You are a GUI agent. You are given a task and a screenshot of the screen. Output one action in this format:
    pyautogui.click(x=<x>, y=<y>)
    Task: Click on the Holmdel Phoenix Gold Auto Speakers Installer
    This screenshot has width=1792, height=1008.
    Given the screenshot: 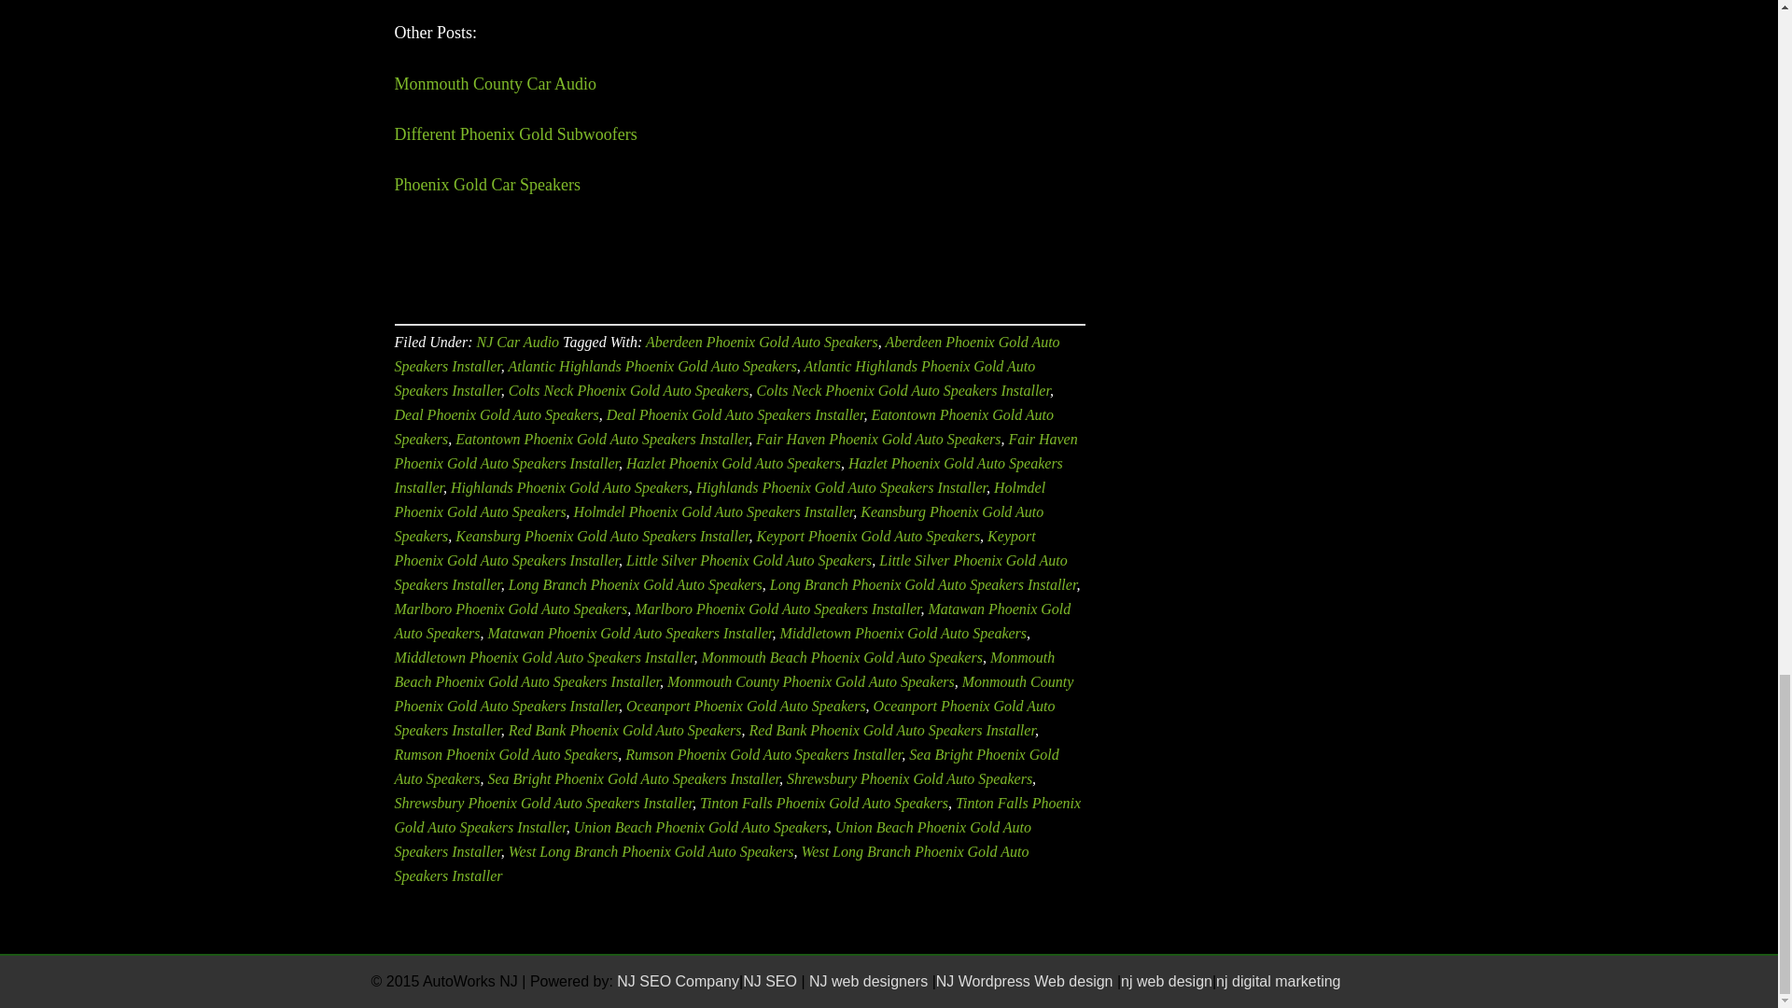 What is the action you would take?
    pyautogui.click(x=713, y=511)
    